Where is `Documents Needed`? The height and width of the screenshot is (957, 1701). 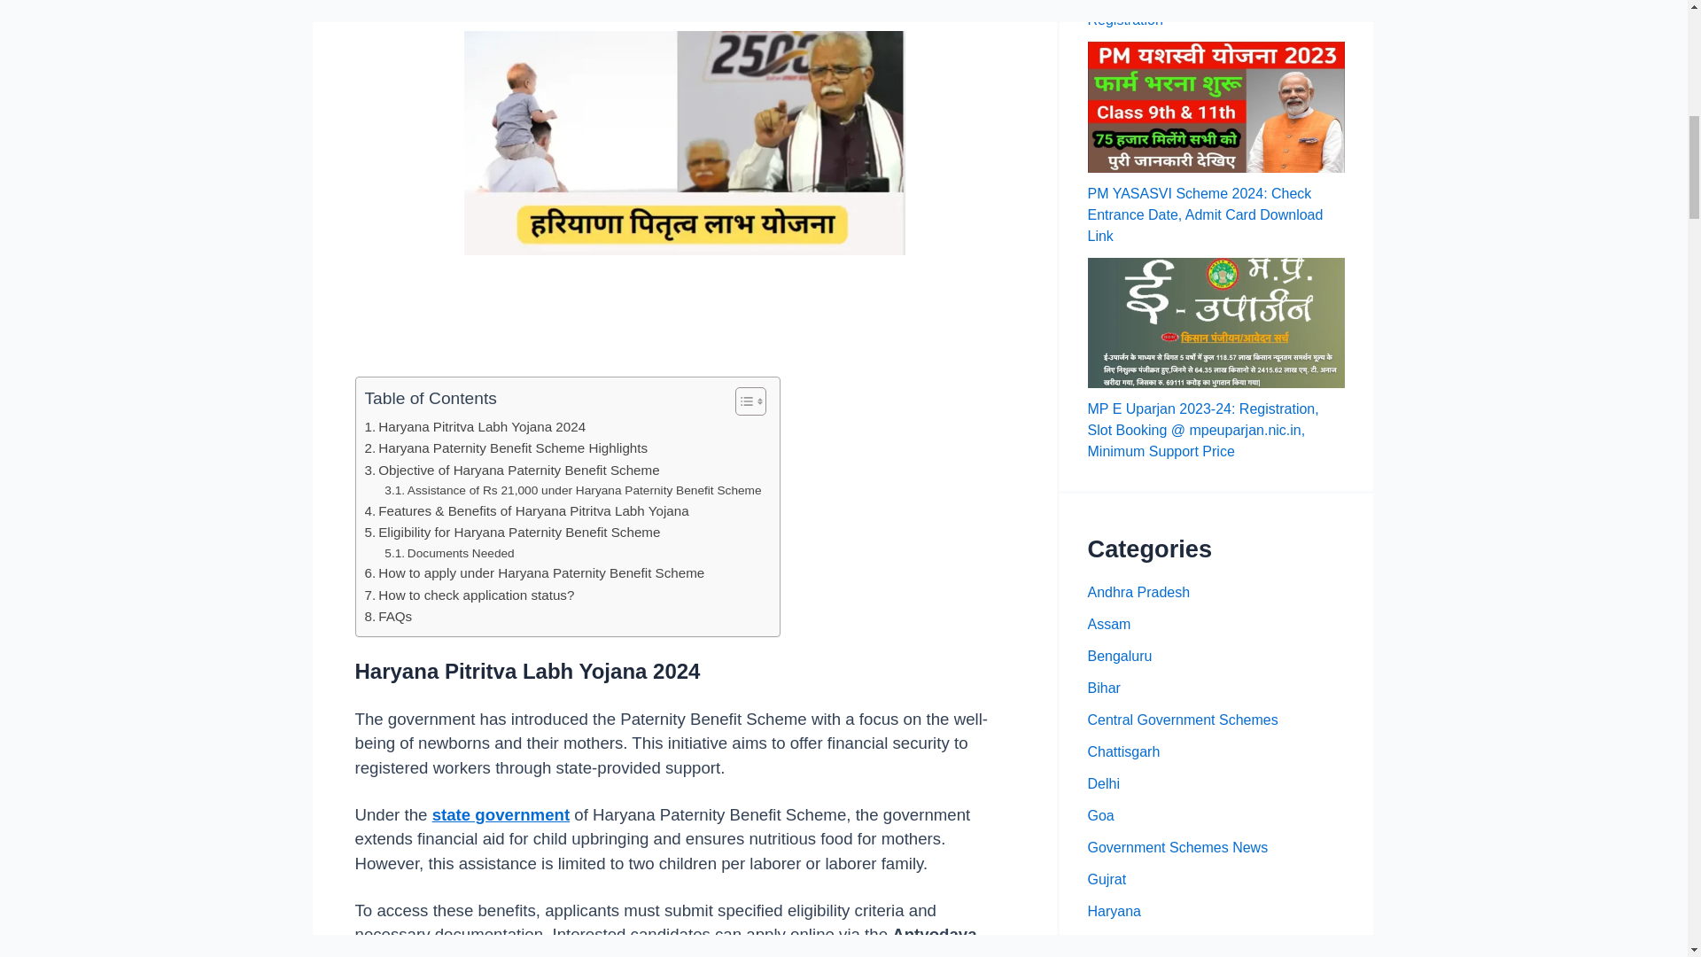 Documents Needed is located at coordinates (448, 554).